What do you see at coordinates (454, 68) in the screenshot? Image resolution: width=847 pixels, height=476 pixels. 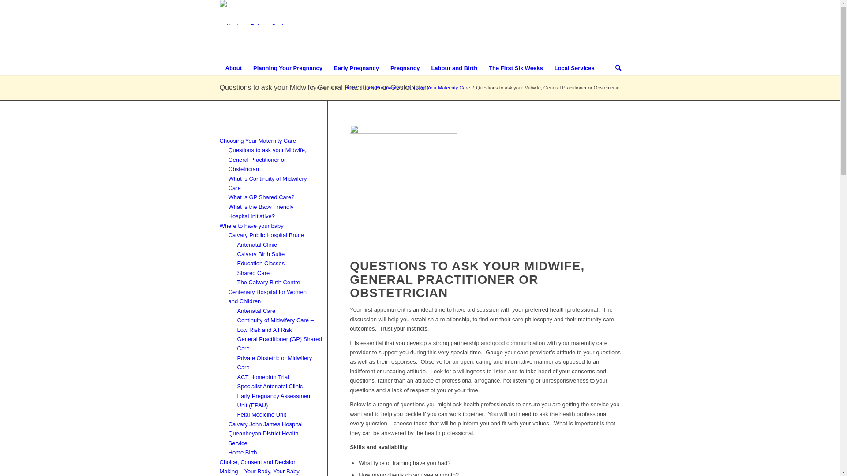 I see `Labour and Birth` at bounding box center [454, 68].